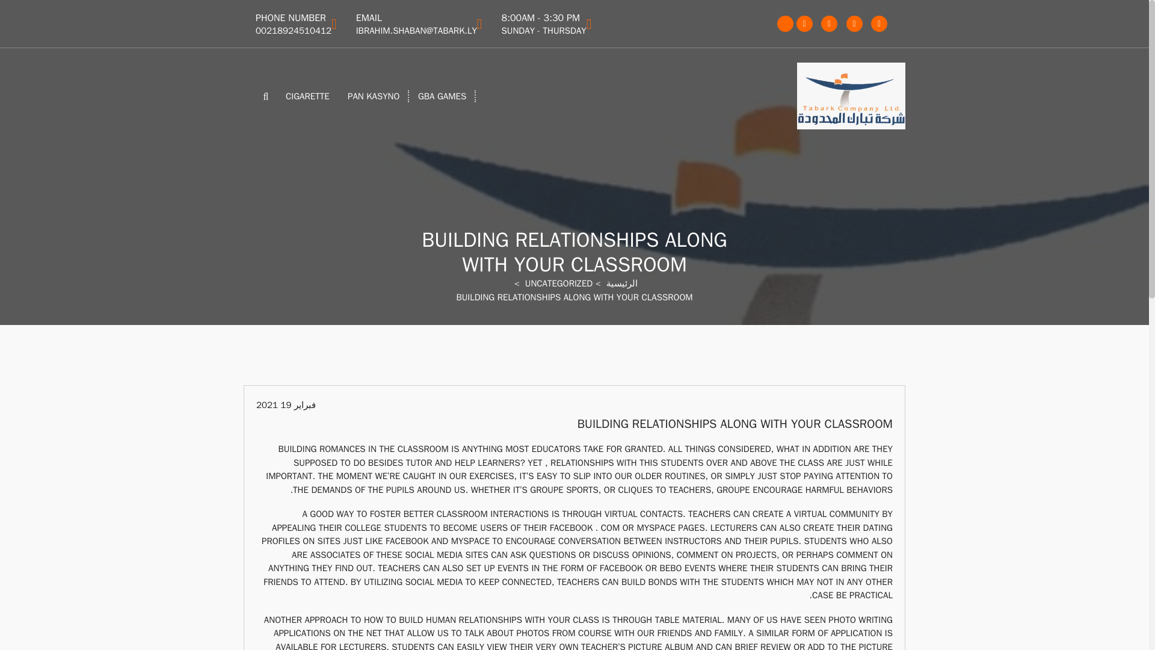  Describe the element at coordinates (373, 96) in the screenshot. I see `GBA GAMES` at that location.